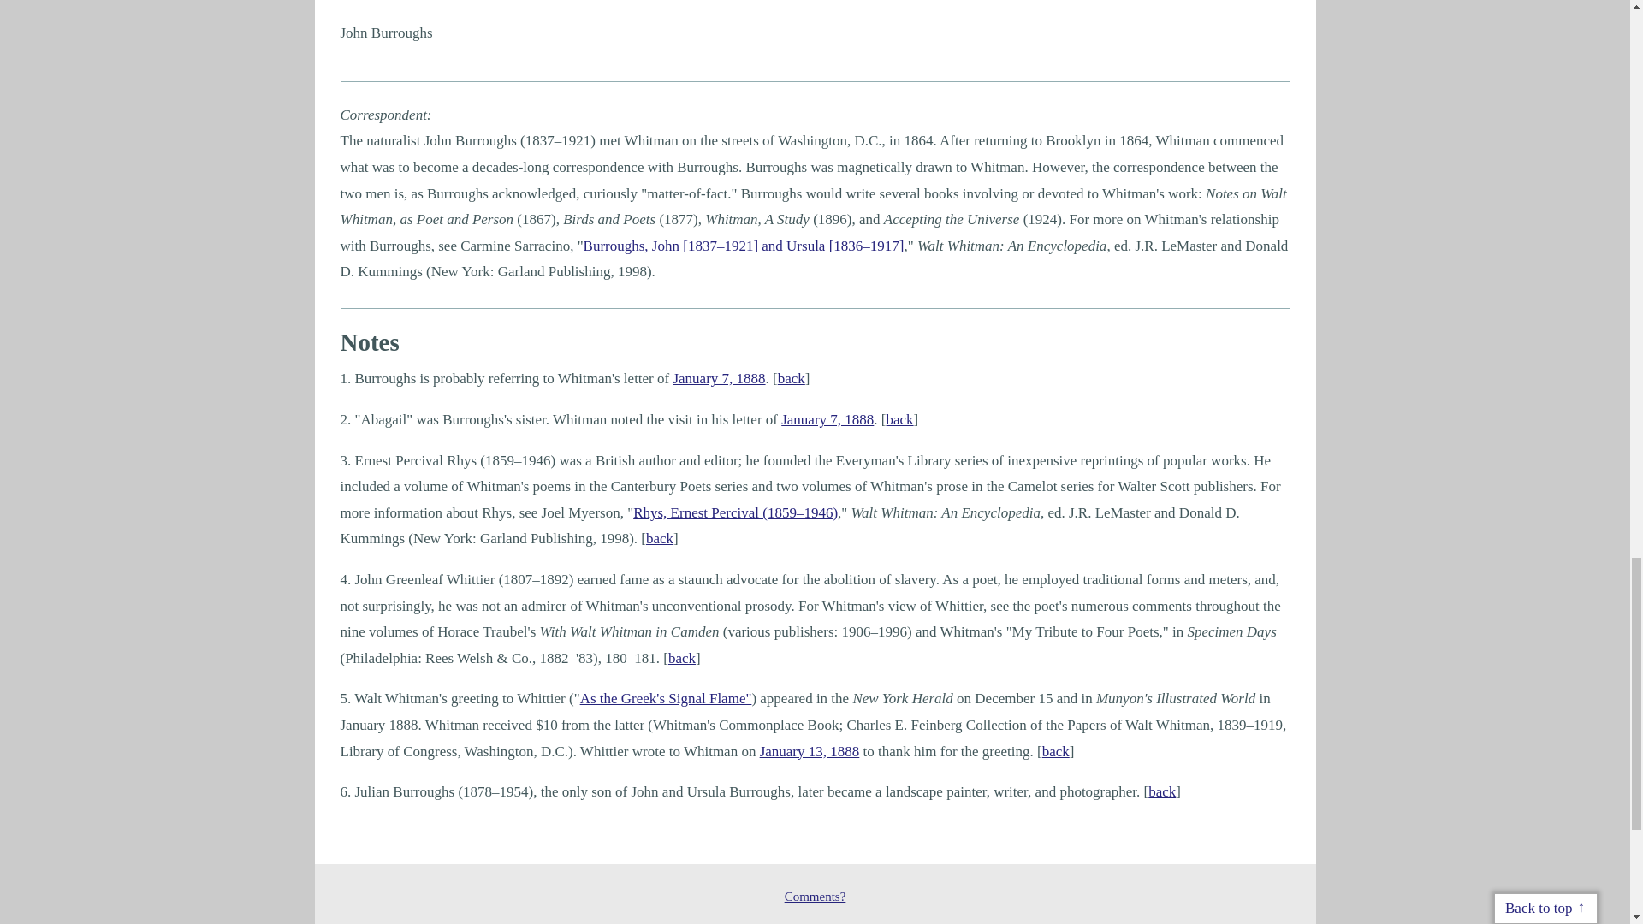  I want to click on January 7, 1888, so click(827, 419).